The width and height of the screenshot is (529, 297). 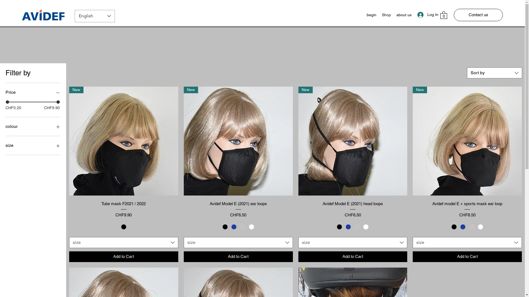 What do you see at coordinates (238, 243) in the screenshot?
I see `size` at bounding box center [238, 243].